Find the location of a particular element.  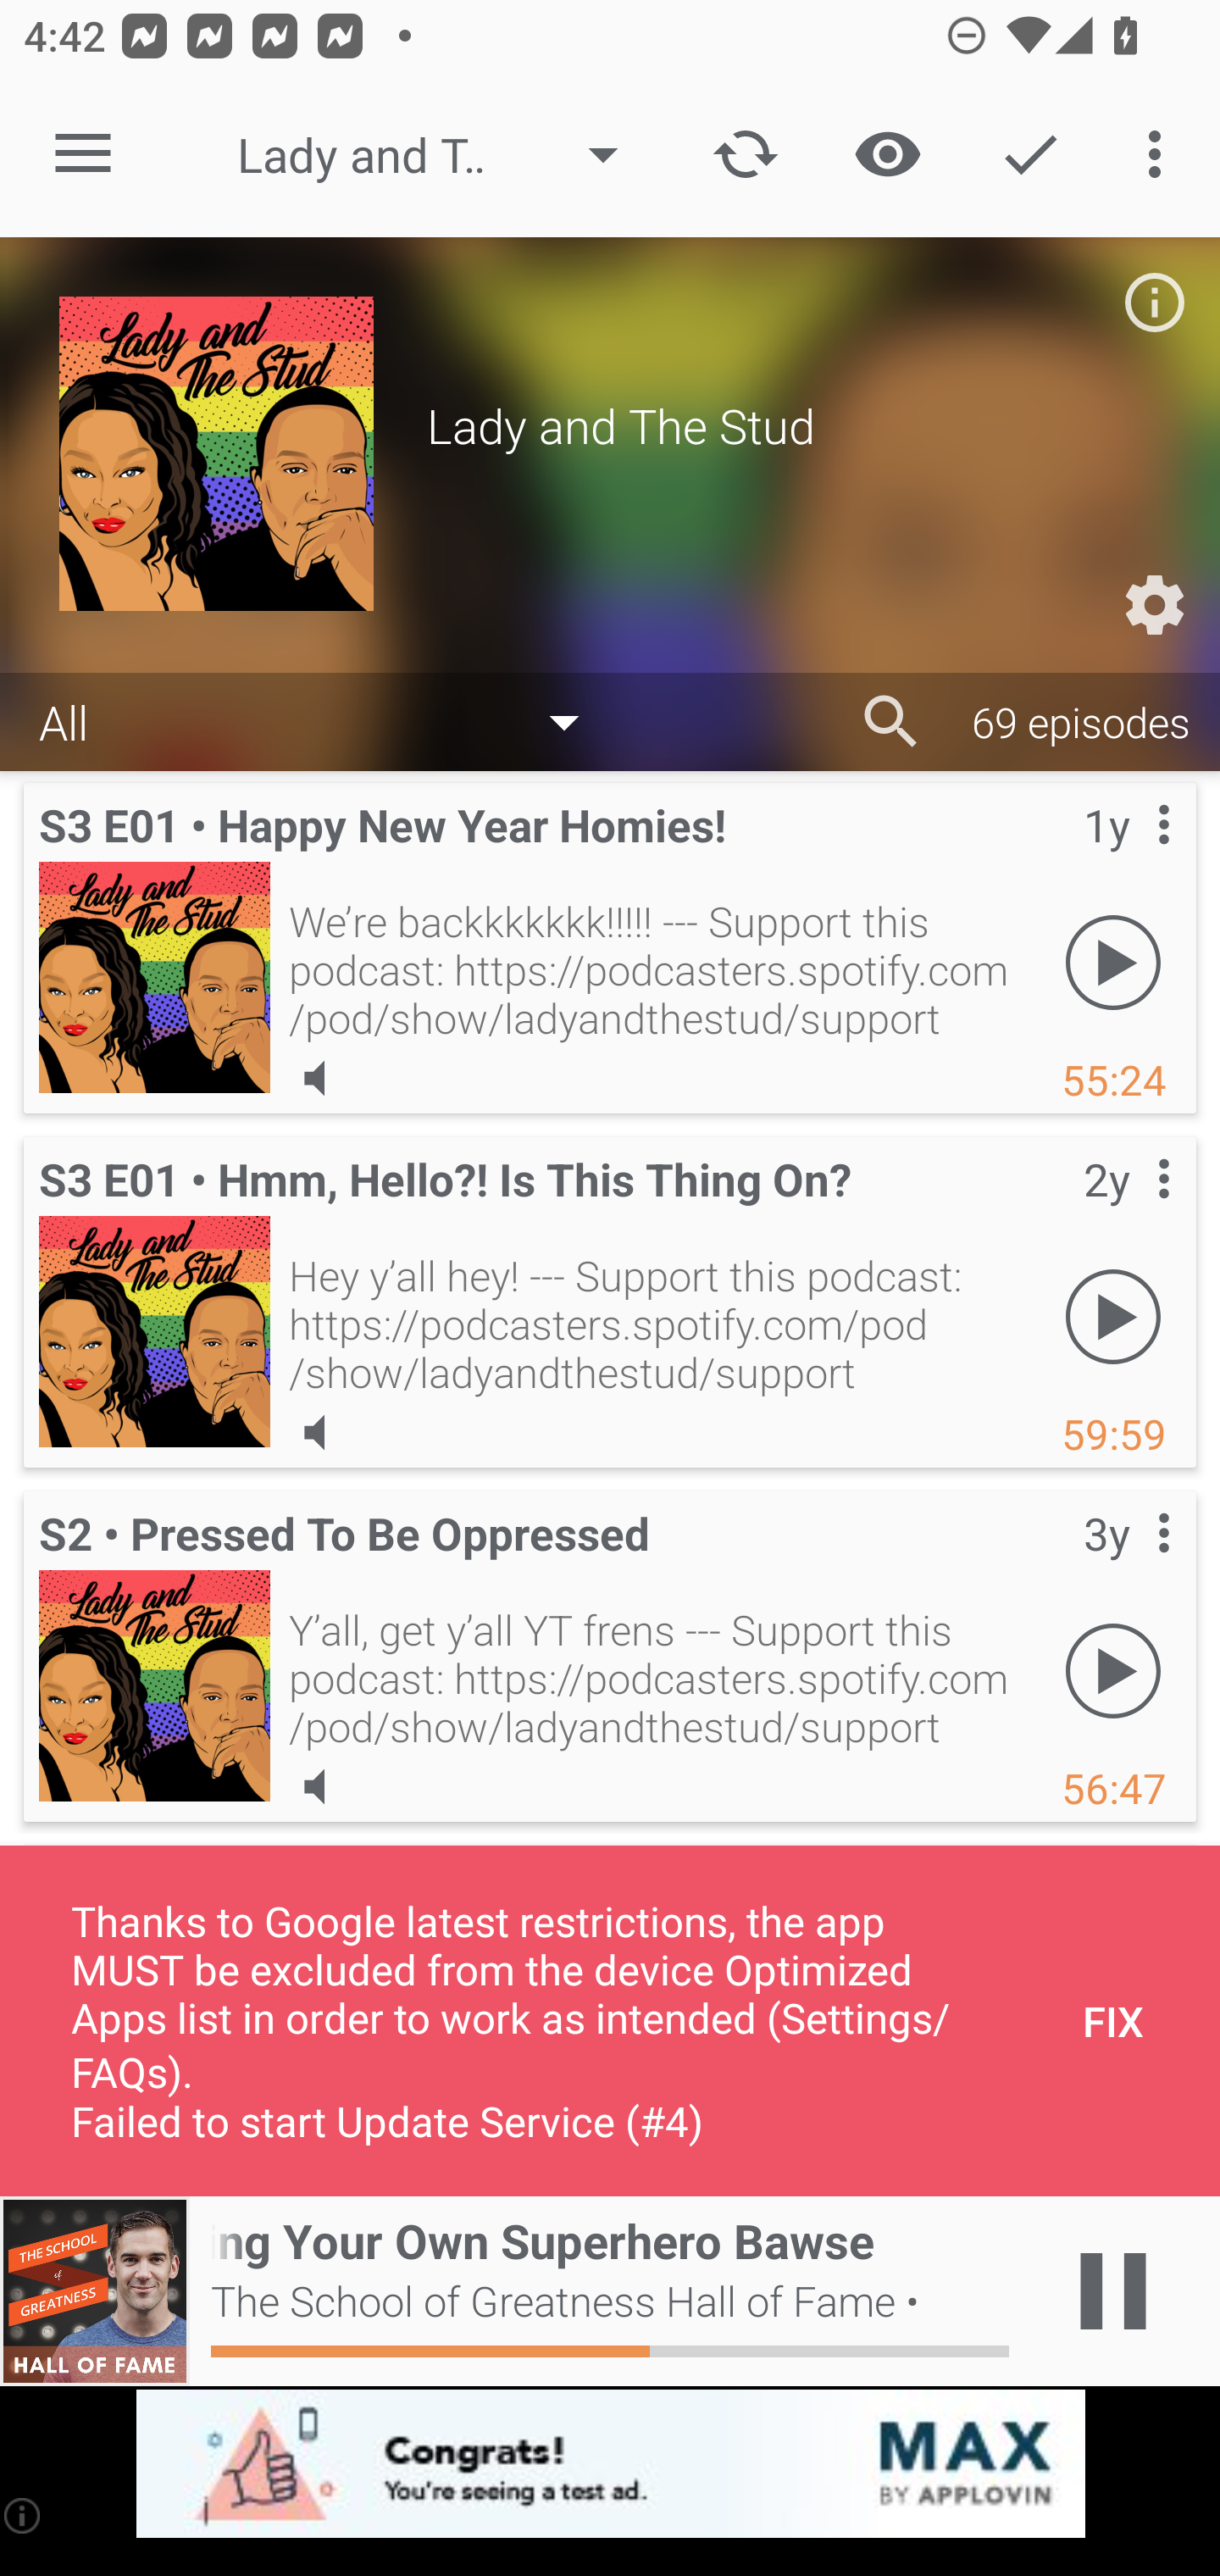

Search is located at coordinates (891, 722).